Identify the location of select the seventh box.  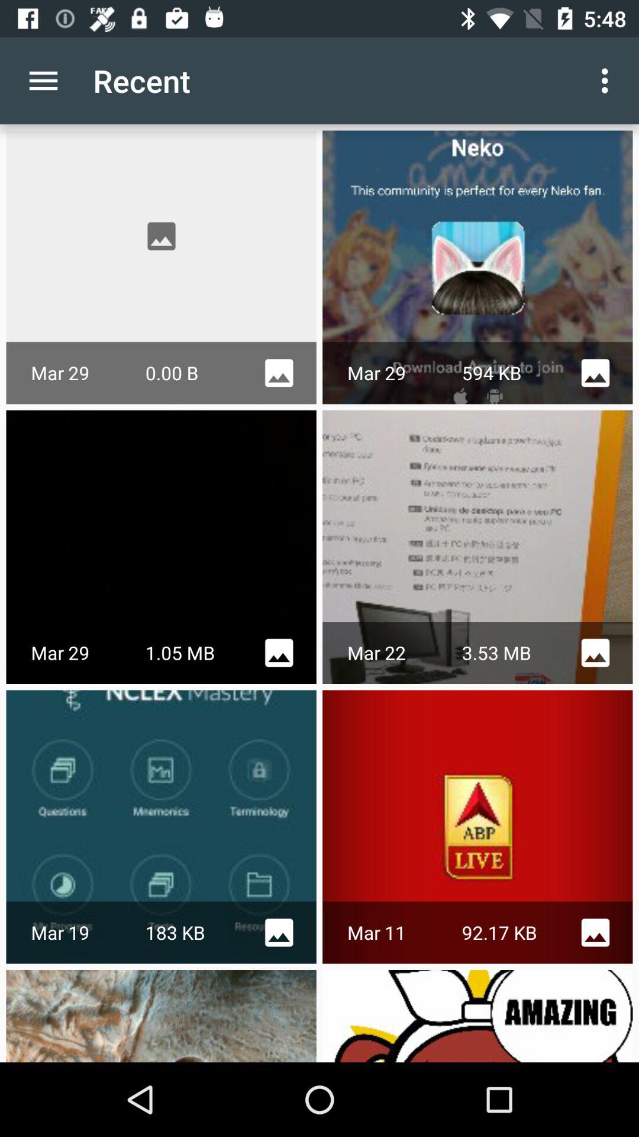
(161, 1016).